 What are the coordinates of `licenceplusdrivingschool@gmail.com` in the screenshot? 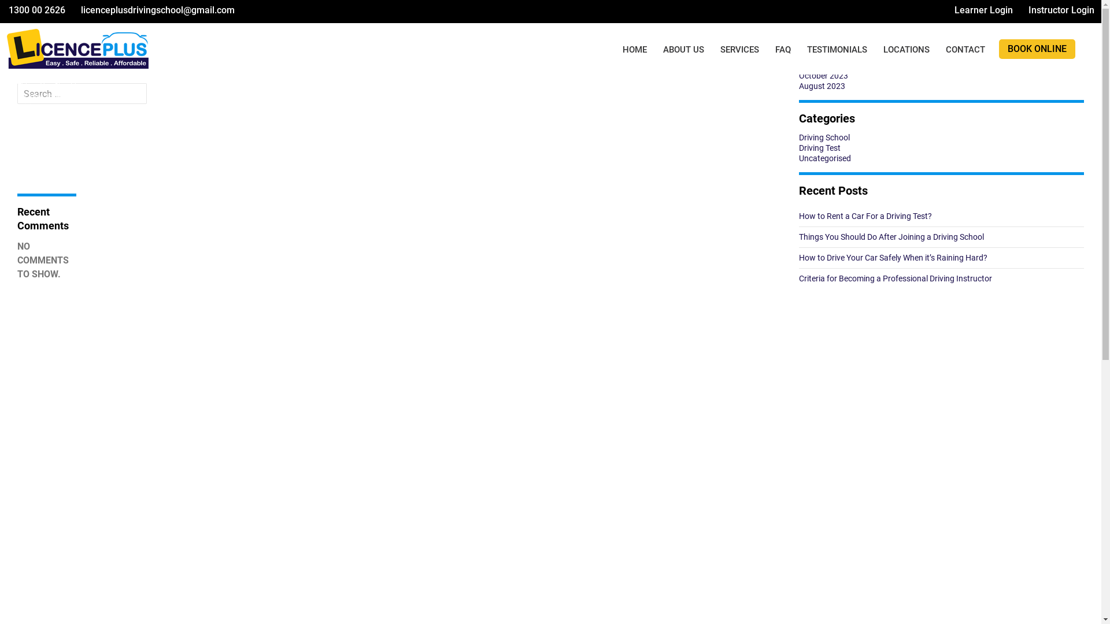 It's located at (157, 10).